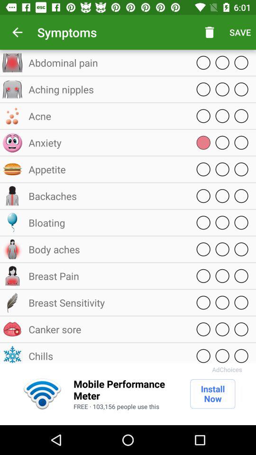  Describe the element at coordinates (107, 329) in the screenshot. I see `launch item below breast sensitivity` at that location.